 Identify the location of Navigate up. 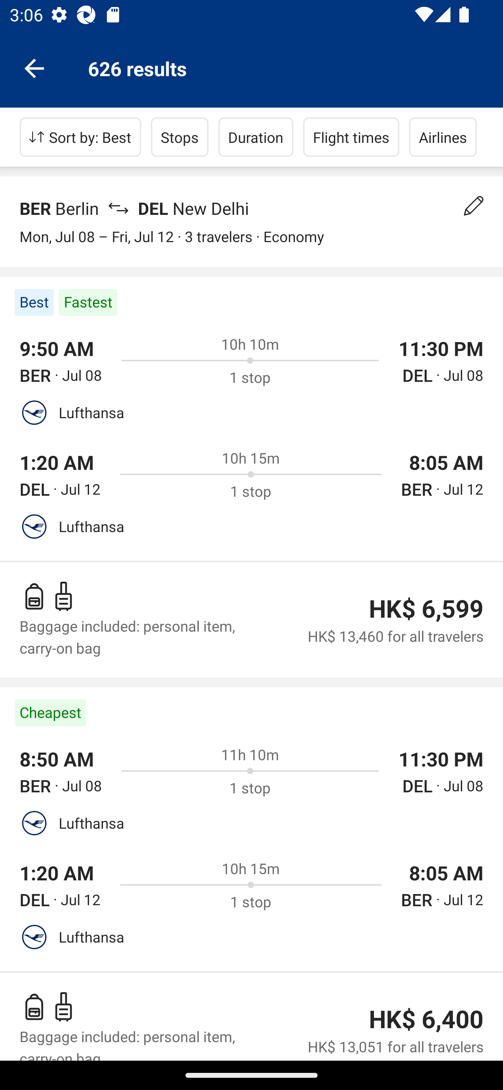
(34, 68).